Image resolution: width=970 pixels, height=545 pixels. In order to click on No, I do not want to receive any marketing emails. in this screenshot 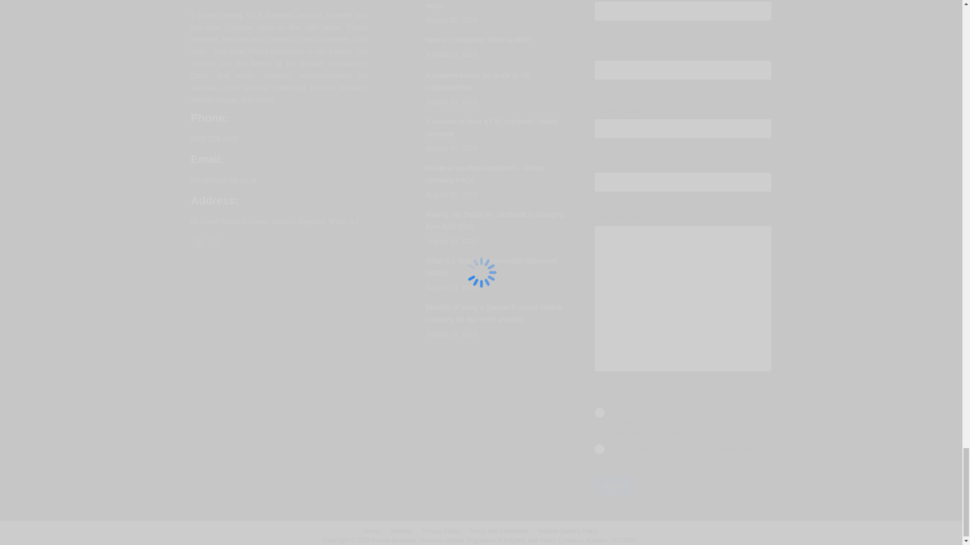, I will do `click(599, 449)`.